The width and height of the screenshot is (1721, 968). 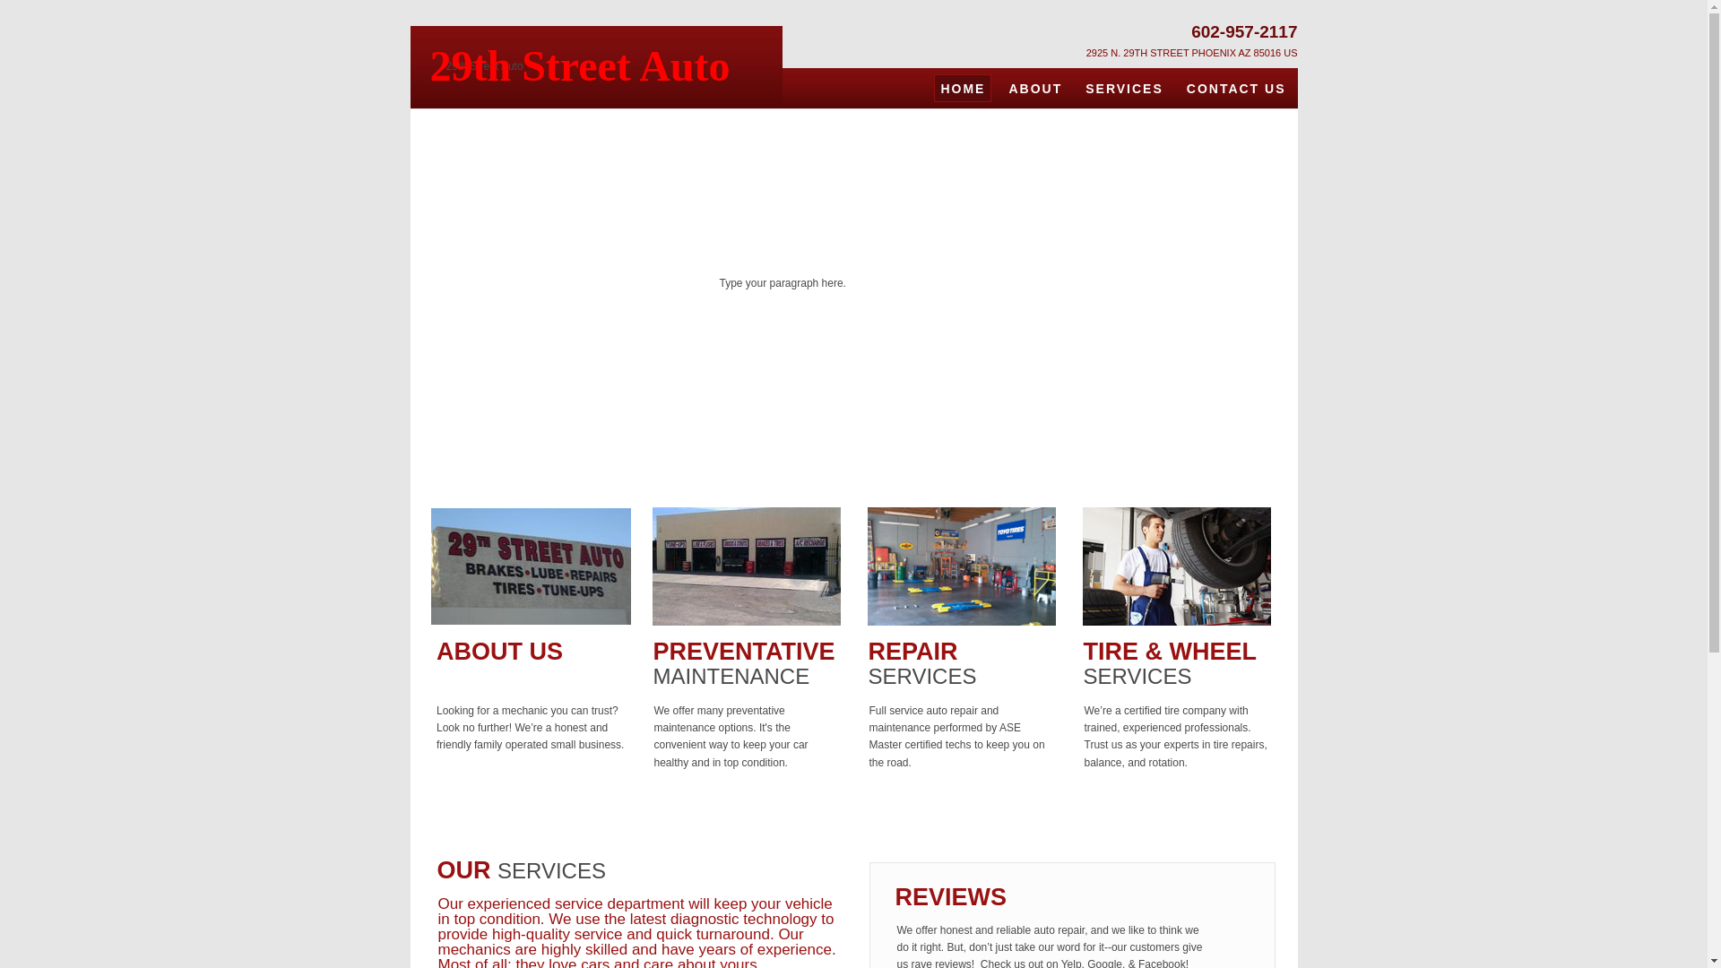 I want to click on CONTACT US, so click(x=1237, y=88).